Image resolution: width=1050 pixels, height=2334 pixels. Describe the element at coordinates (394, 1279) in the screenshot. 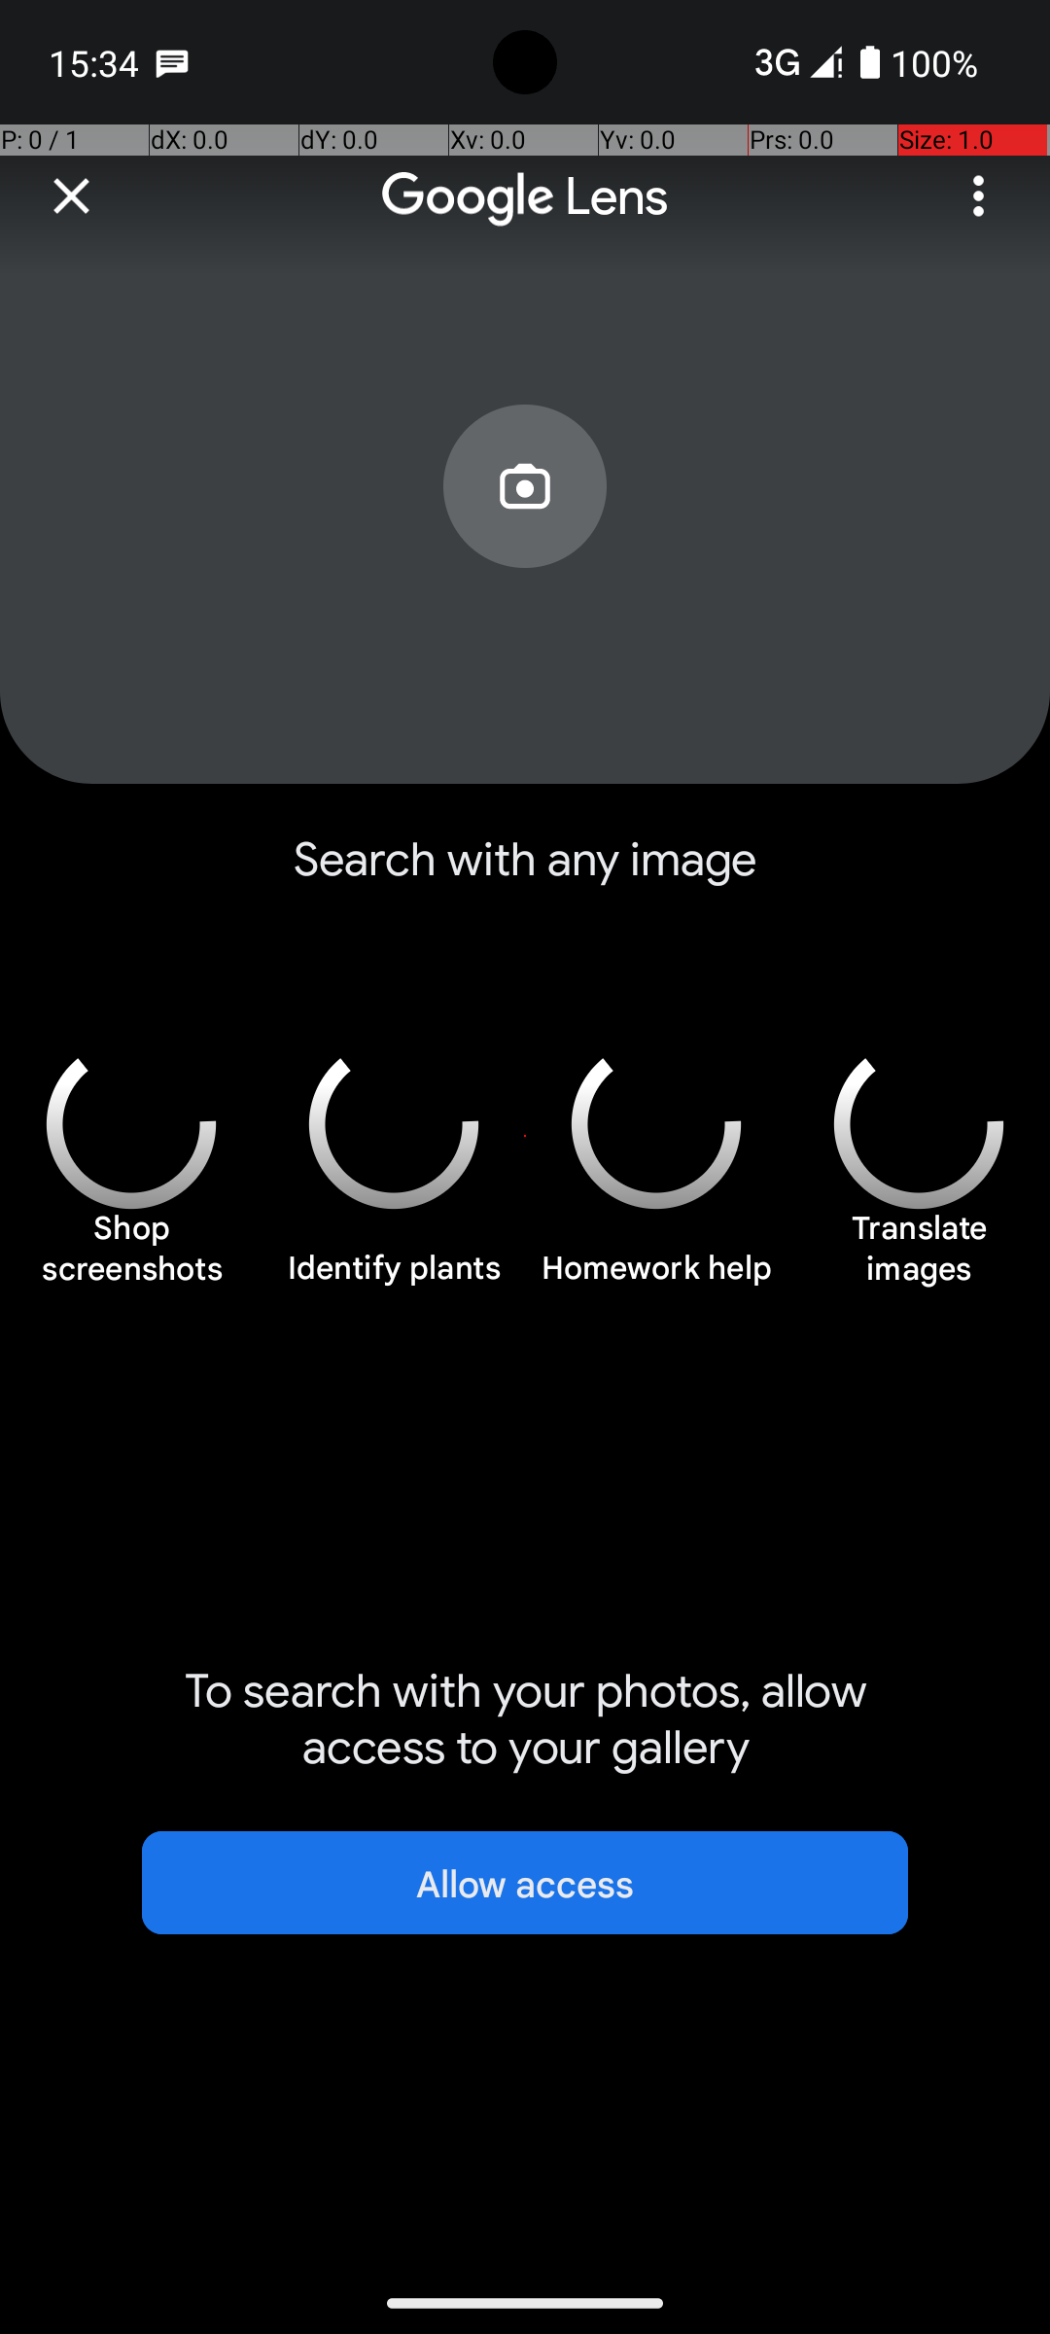

I see `Identify plants` at that location.